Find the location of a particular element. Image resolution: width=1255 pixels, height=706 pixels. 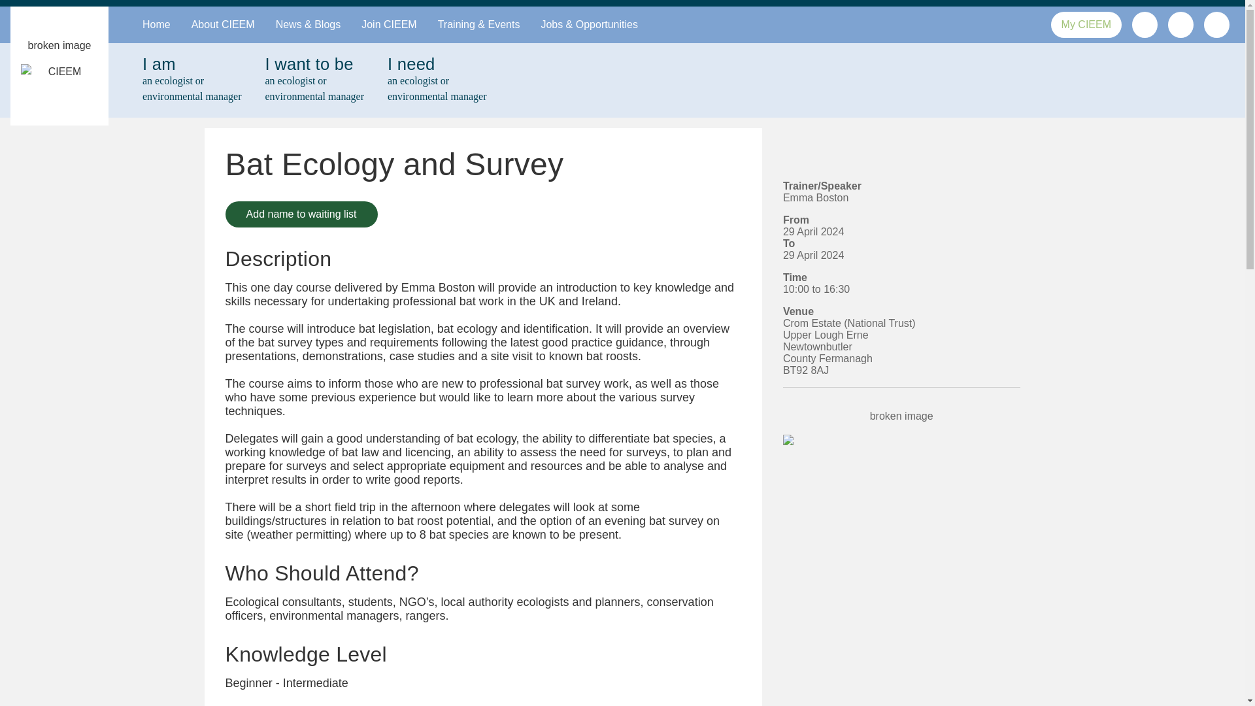

Twitter is located at coordinates (301, 214).